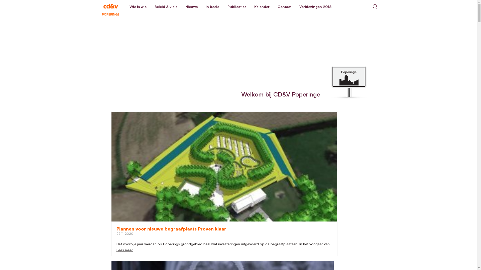 This screenshot has width=481, height=270. What do you see at coordinates (285, 7) in the screenshot?
I see `Contact` at bounding box center [285, 7].